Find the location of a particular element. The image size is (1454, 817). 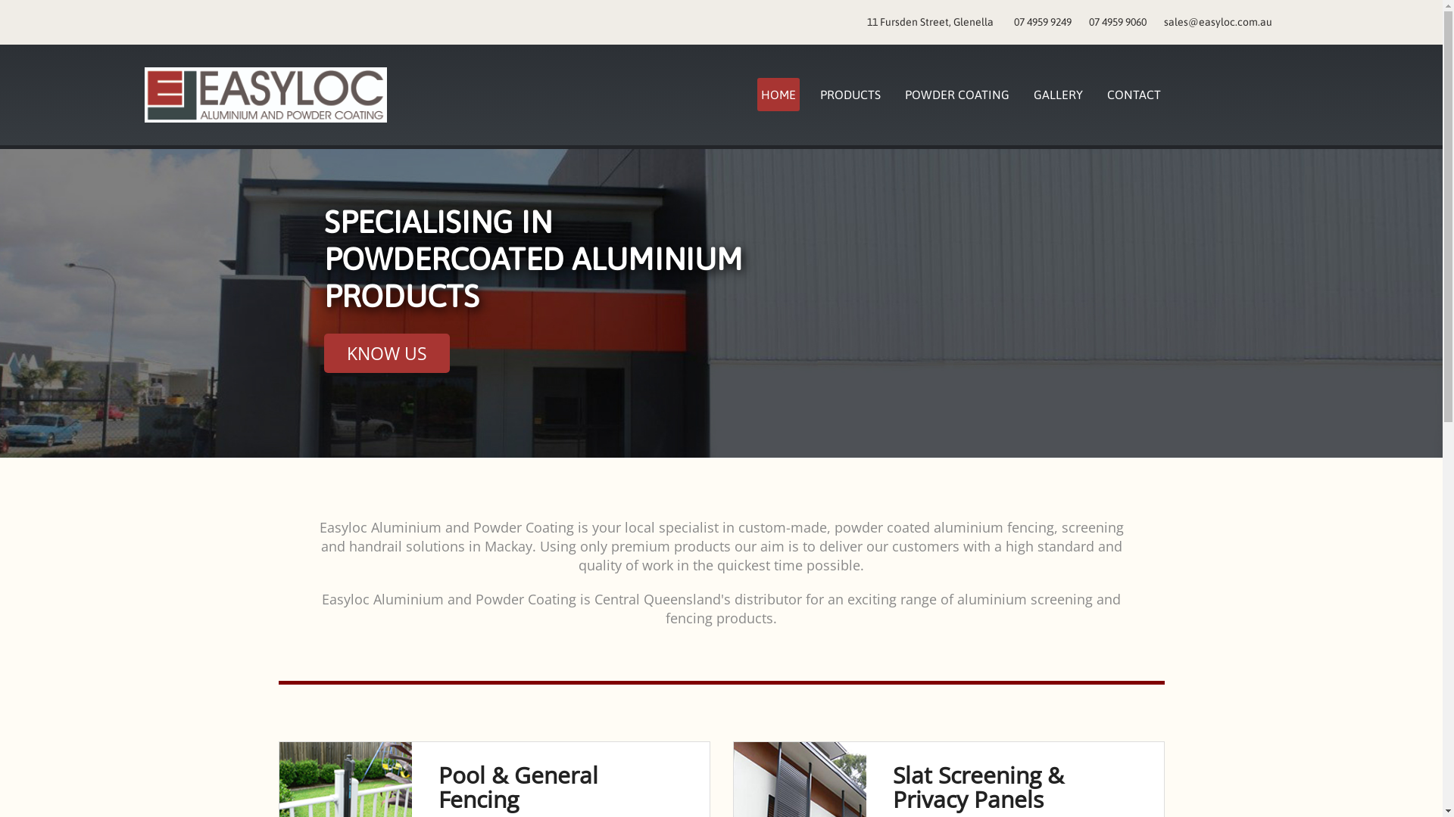

CONTACT is located at coordinates (1134, 95).